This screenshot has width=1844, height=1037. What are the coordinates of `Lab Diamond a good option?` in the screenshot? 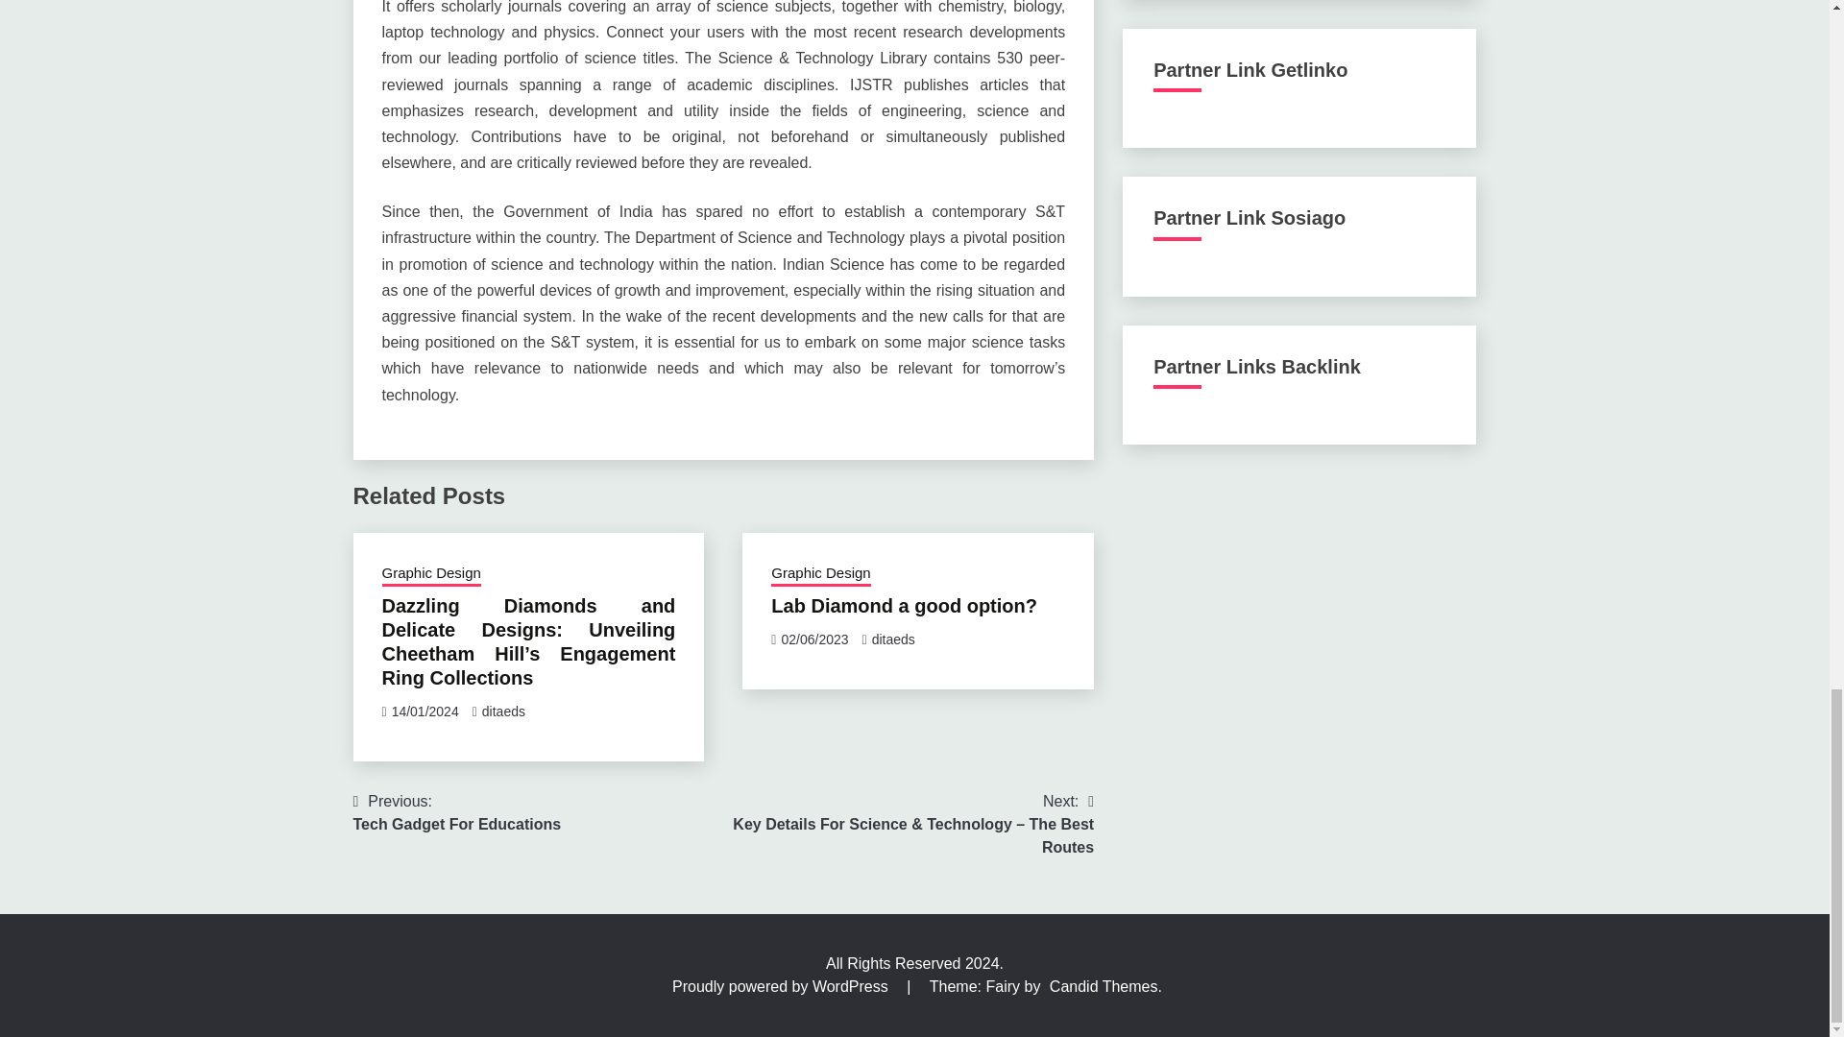 It's located at (457, 812).